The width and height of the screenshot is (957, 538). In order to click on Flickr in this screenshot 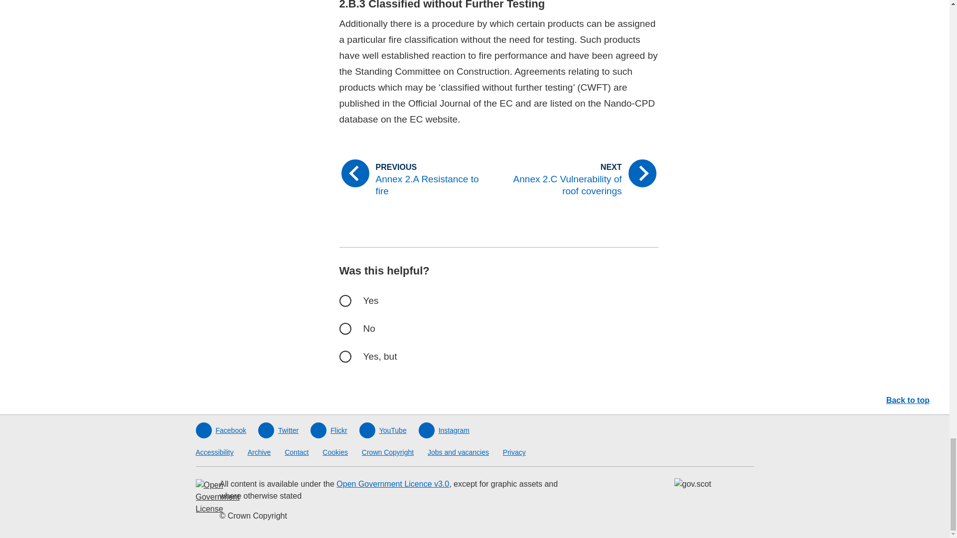, I will do `click(328, 430)`.